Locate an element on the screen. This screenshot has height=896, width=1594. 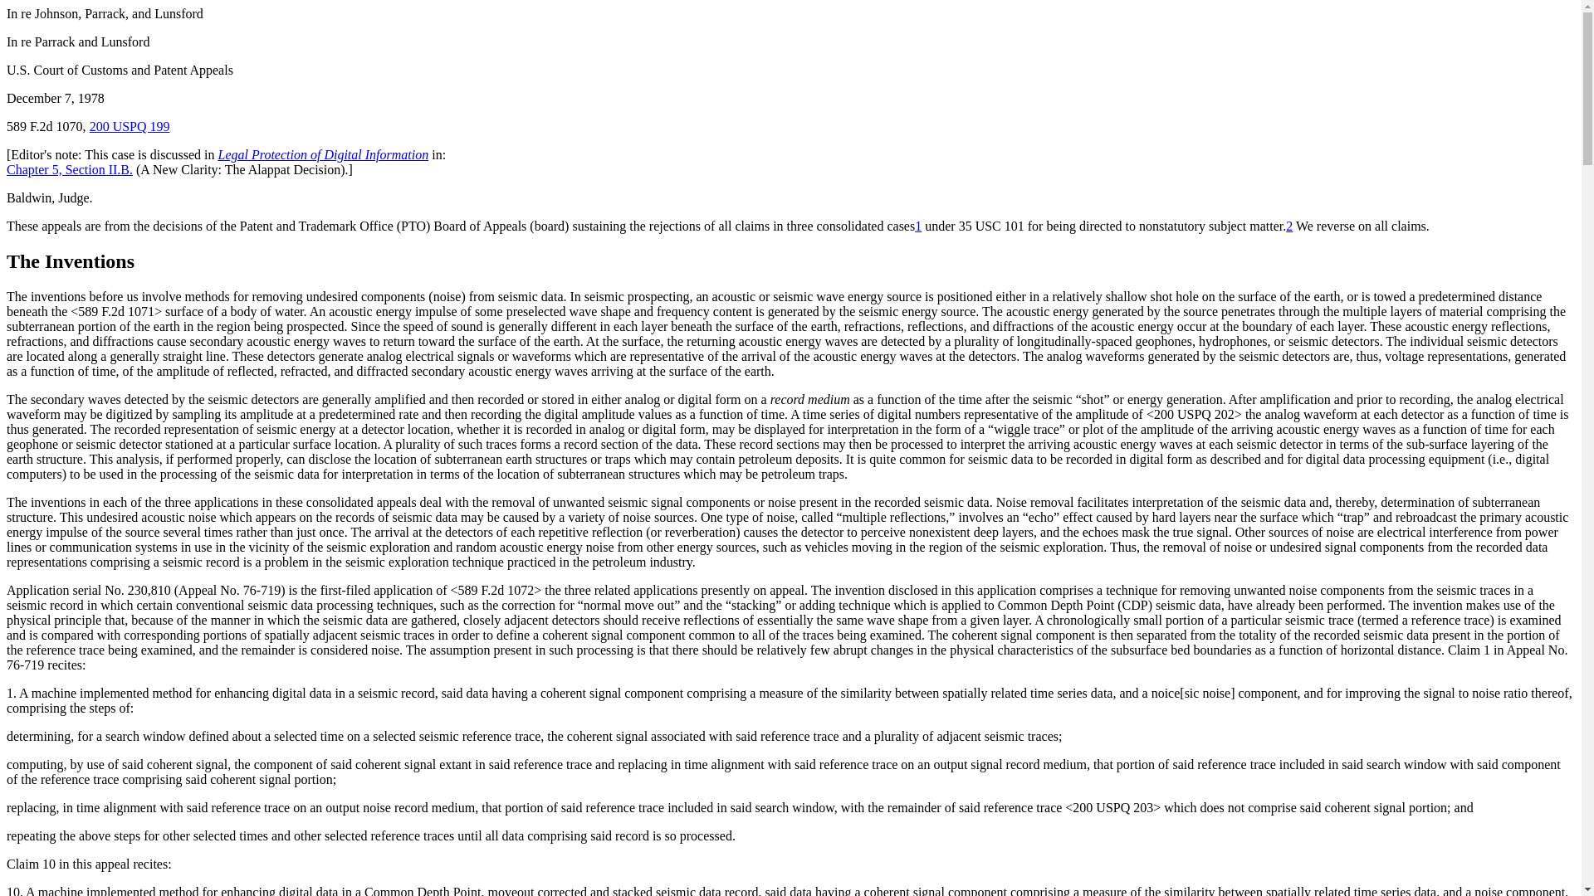
Link to case for BNA subscribers is located at coordinates (130, 126).